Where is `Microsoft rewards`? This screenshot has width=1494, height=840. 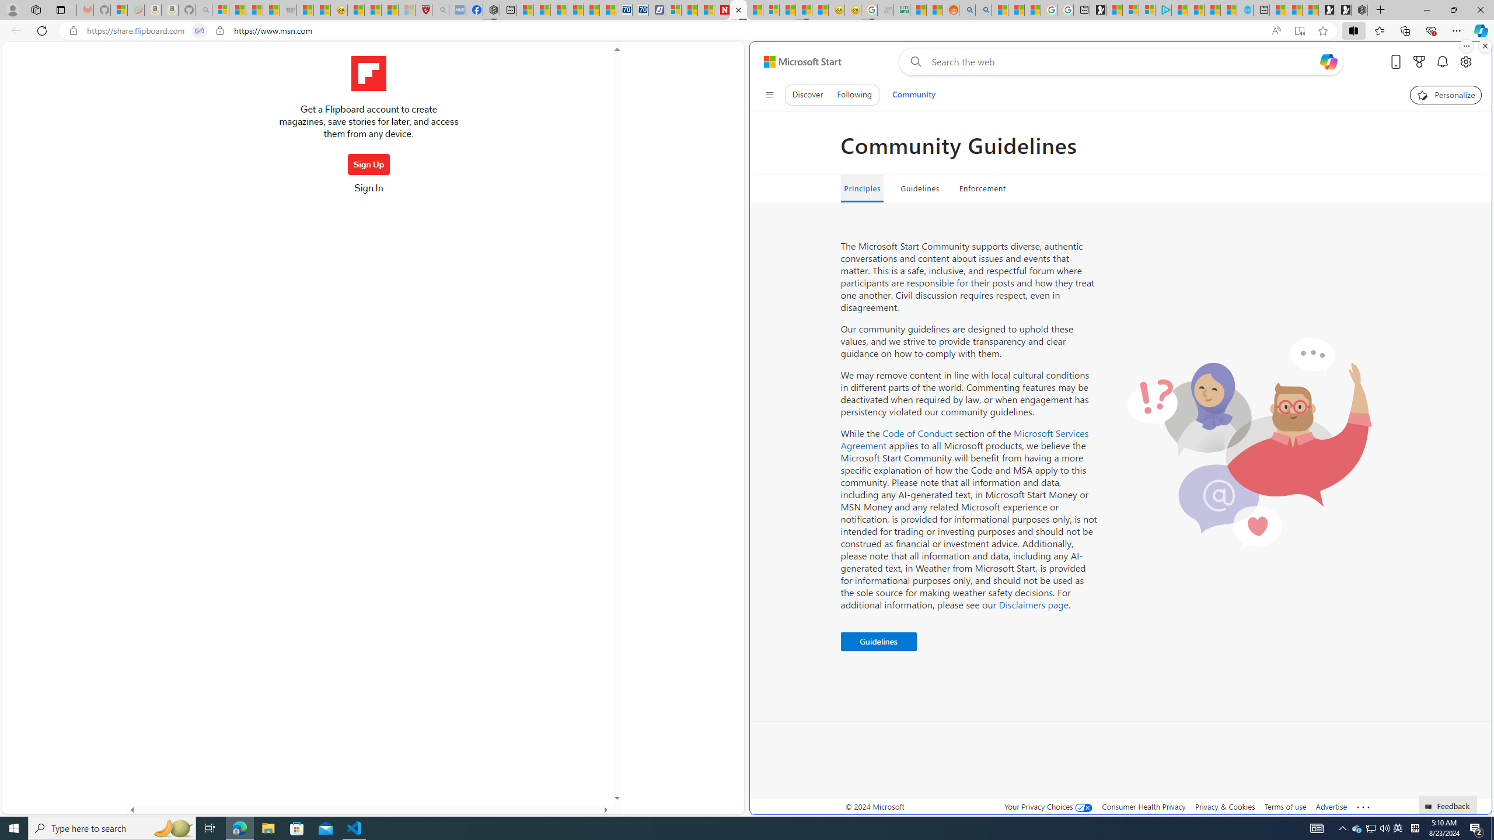
Microsoft rewards is located at coordinates (1419, 62).